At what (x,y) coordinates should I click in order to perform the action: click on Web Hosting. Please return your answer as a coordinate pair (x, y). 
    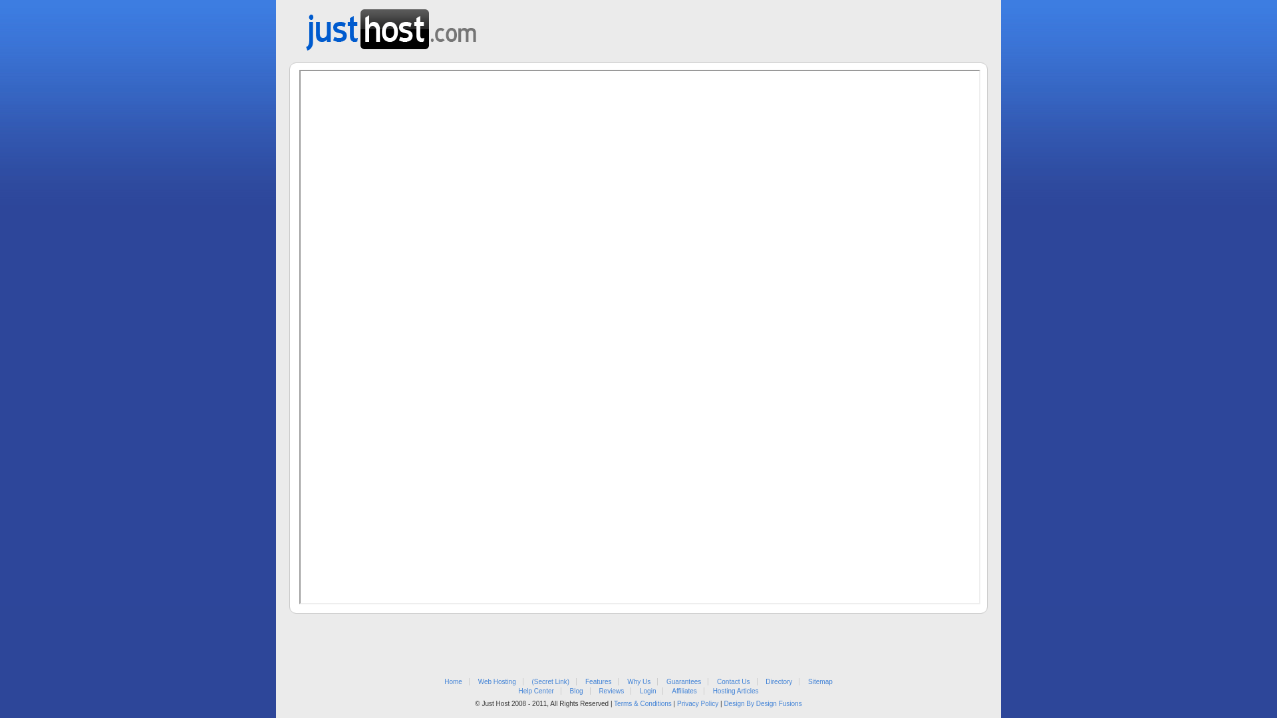
    Looking at the image, I should click on (497, 682).